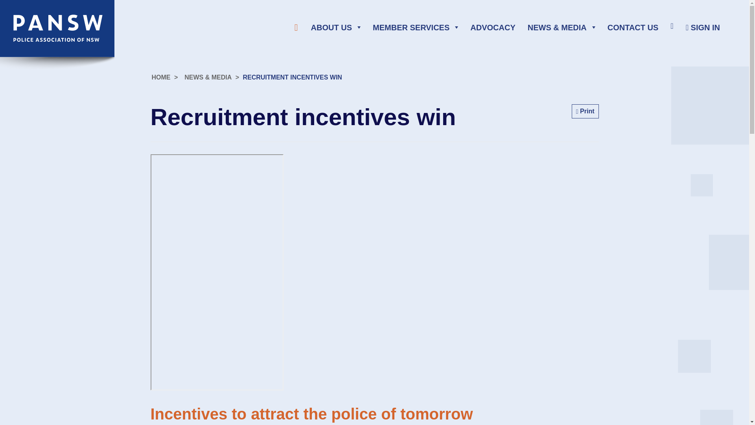  What do you see at coordinates (585, 111) in the screenshot?
I see `Print` at bounding box center [585, 111].